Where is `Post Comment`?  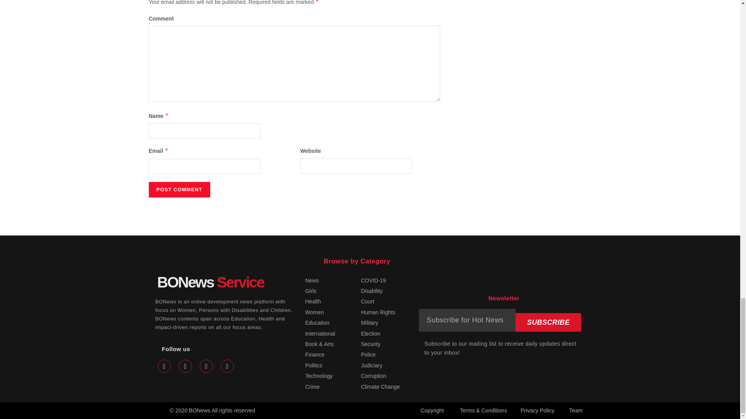
Post Comment is located at coordinates (179, 189).